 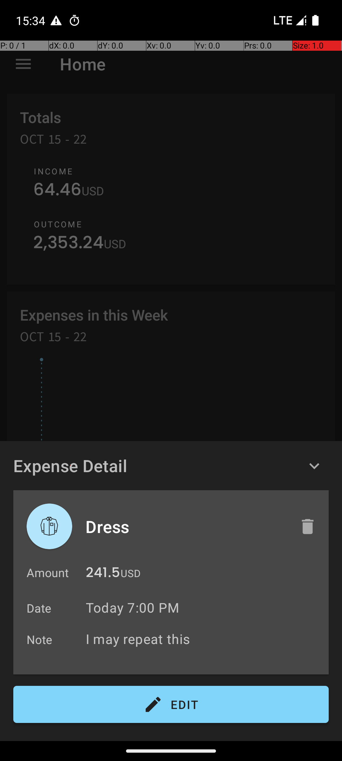 I want to click on Expense Detail, so click(x=70, y=465).